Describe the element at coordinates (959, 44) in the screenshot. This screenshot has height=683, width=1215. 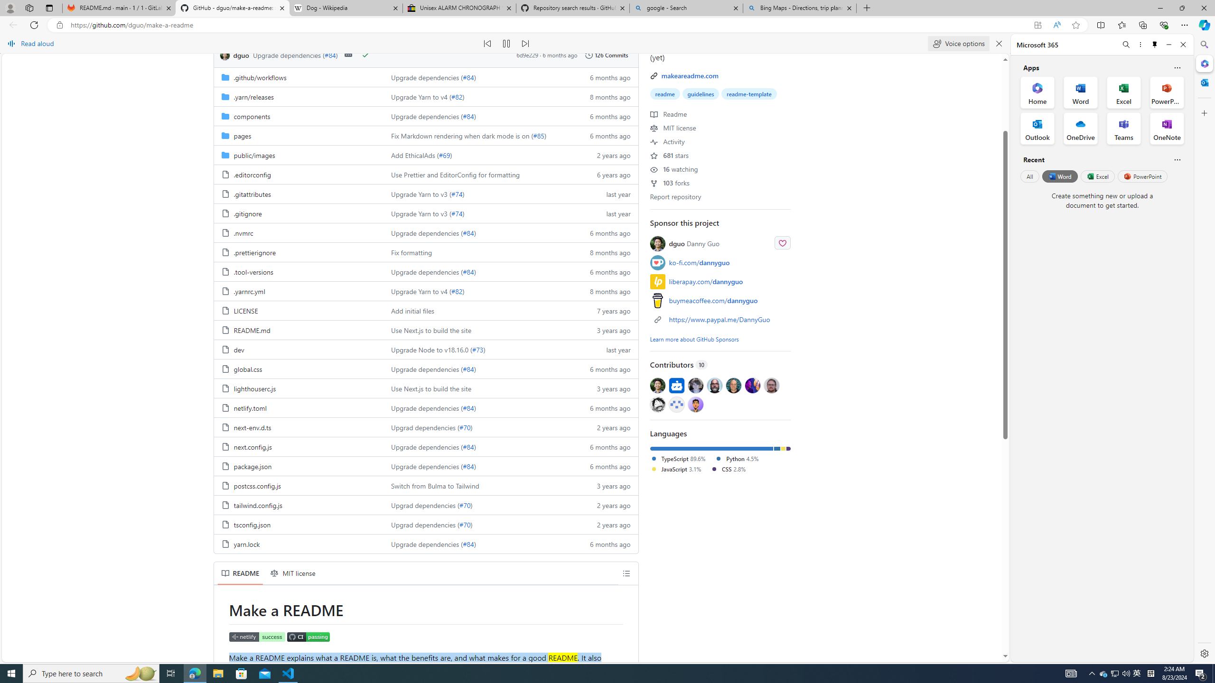
I see `Voice options` at that location.